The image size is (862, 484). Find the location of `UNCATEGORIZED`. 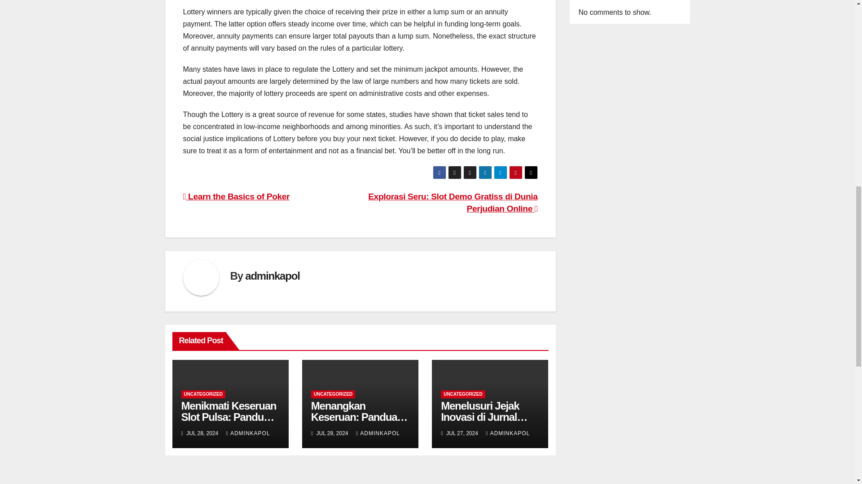

UNCATEGORIZED is located at coordinates (333, 394).